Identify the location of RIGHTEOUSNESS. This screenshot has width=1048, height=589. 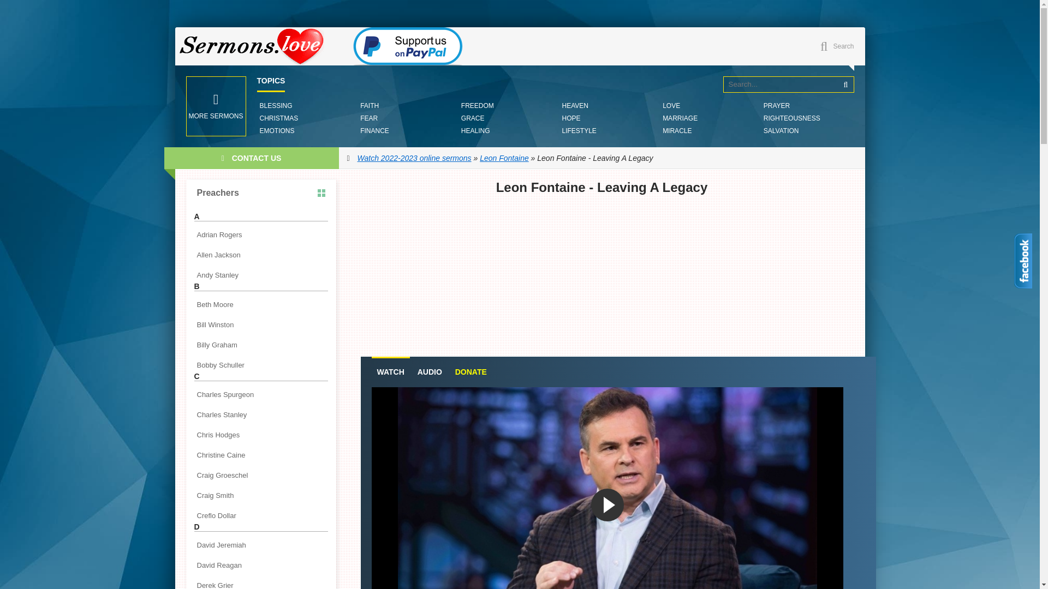
(791, 118).